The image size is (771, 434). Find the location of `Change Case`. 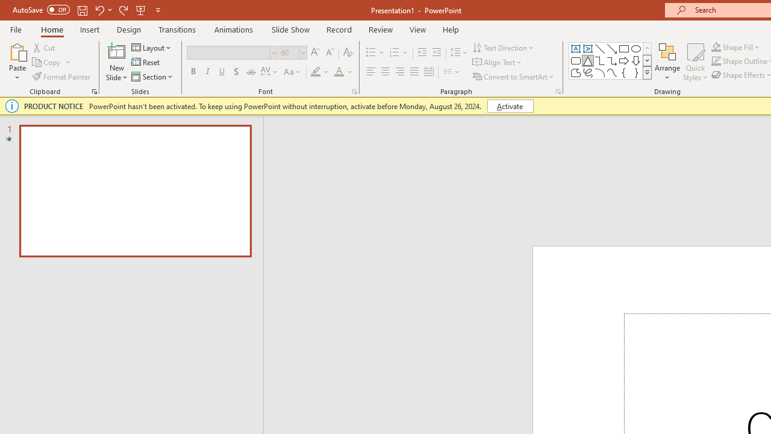

Change Case is located at coordinates (293, 72).